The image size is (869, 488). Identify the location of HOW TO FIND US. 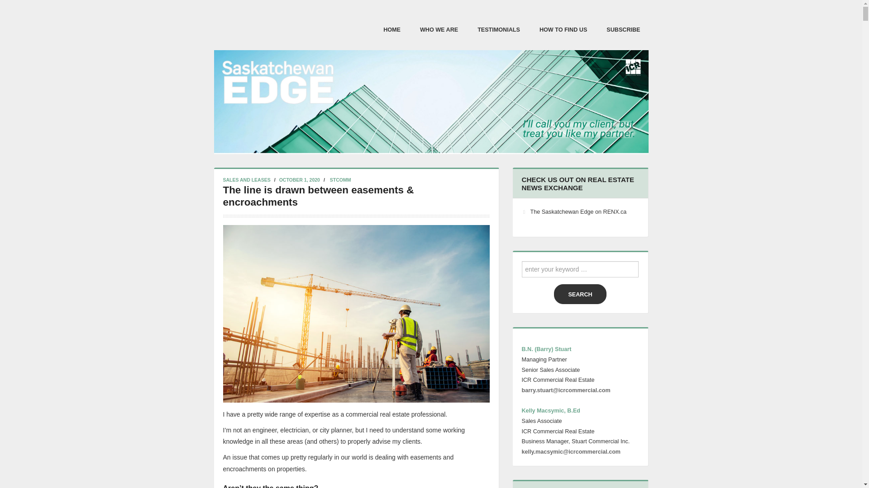
(563, 29).